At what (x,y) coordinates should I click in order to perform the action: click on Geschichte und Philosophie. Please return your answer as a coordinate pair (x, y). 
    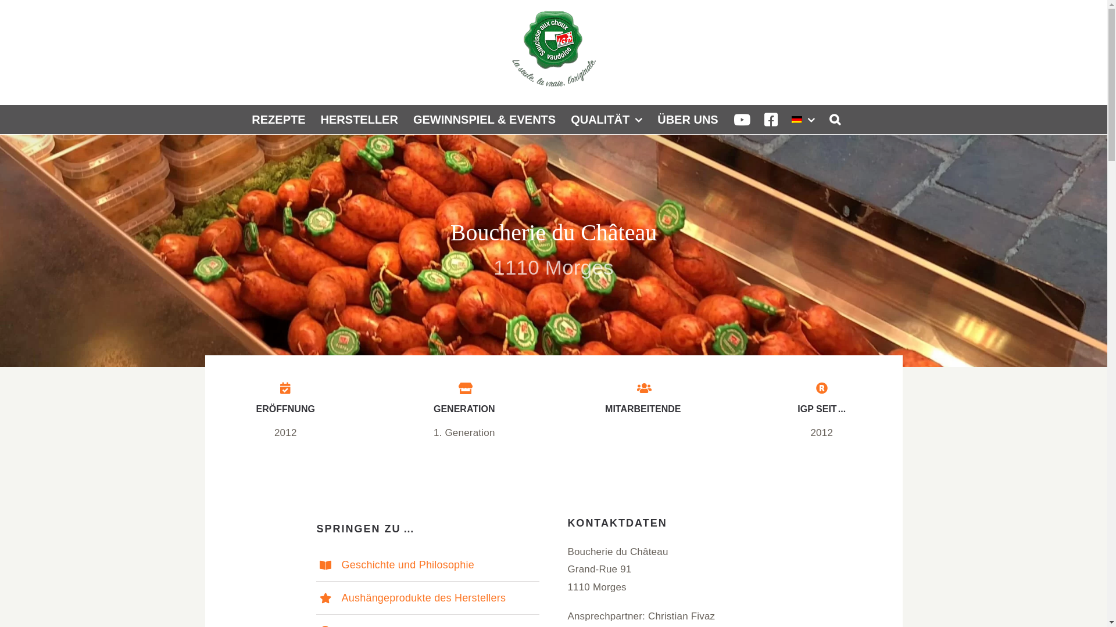
    Looking at the image, I should click on (408, 565).